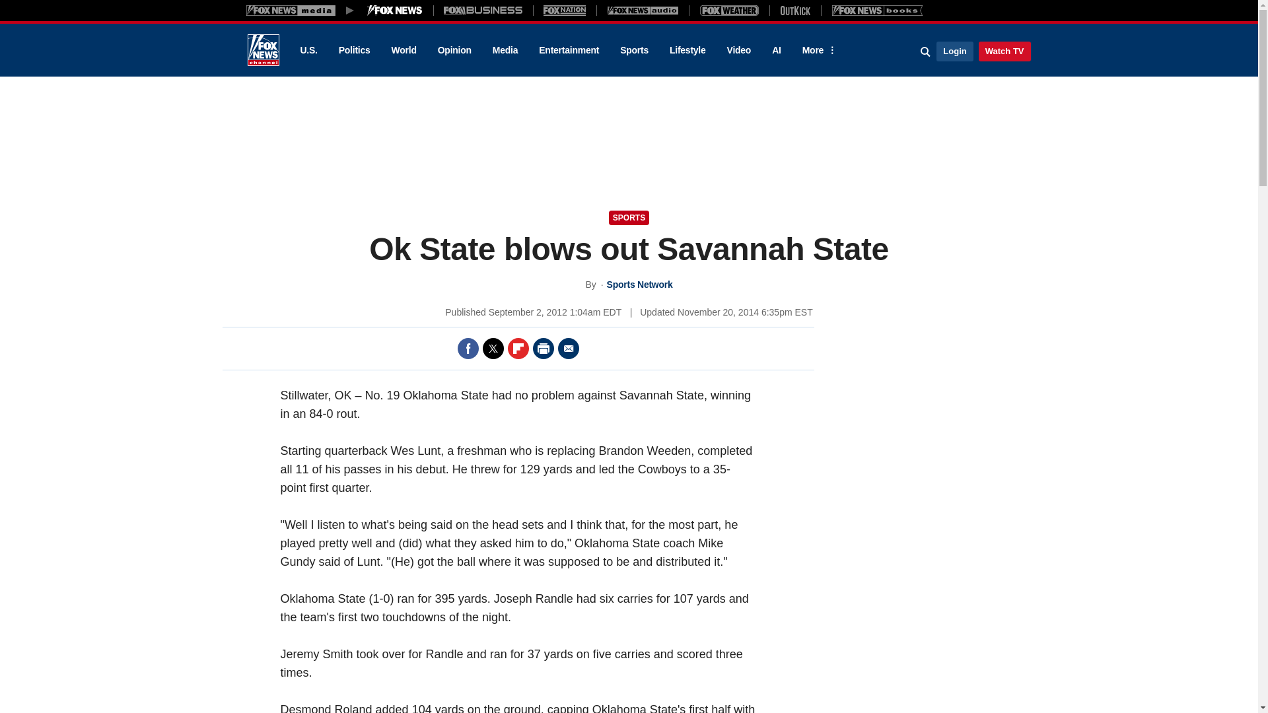  What do you see at coordinates (1004, 51) in the screenshot?
I see `Watch TV` at bounding box center [1004, 51].